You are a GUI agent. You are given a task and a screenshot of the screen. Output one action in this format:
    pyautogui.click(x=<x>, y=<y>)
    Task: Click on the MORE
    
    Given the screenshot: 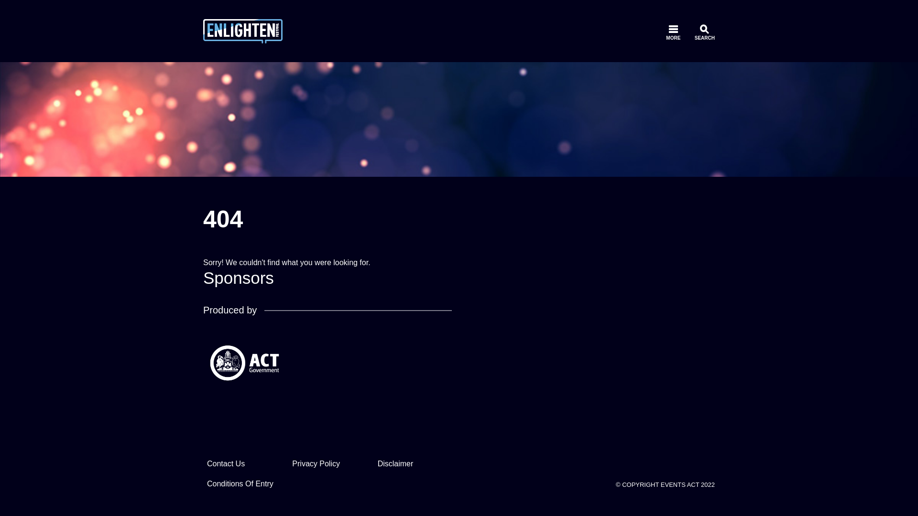 What is the action you would take?
    pyautogui.click(x=673, y=32)
    